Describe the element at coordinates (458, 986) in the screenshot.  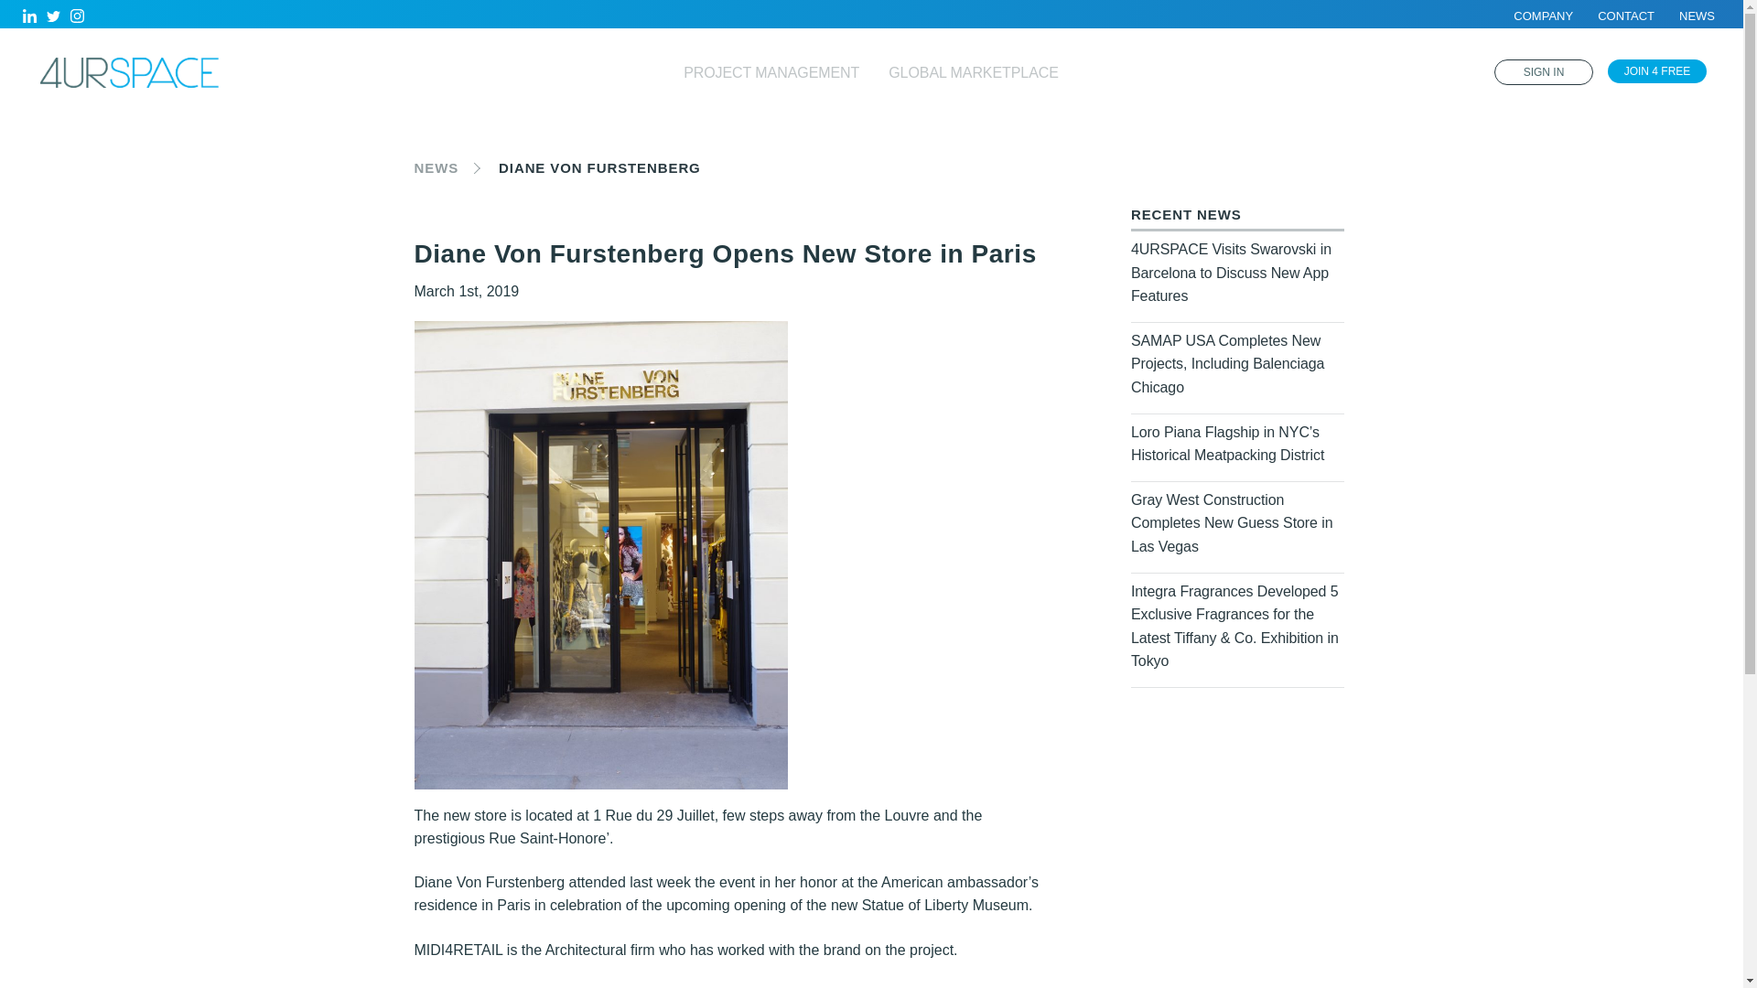
I see `MIDI4RETAIL` at that location.